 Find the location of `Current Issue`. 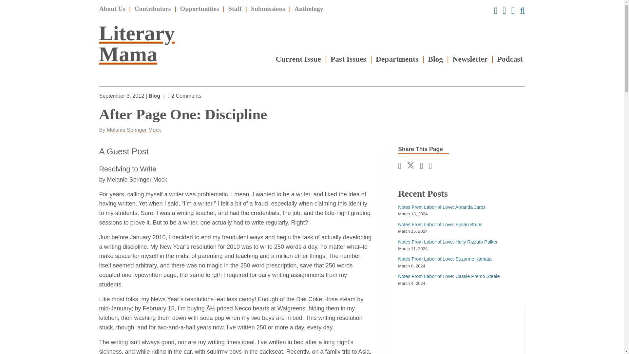

Current Issue is located at coordinates (298, 59).